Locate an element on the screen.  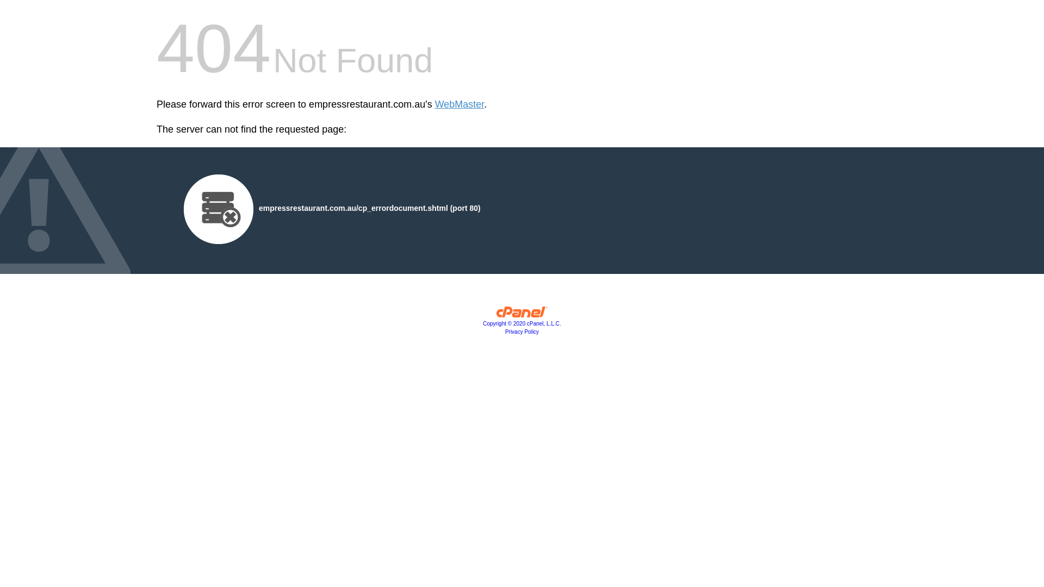
Privacy Policy is located at coordinates (522, 332).